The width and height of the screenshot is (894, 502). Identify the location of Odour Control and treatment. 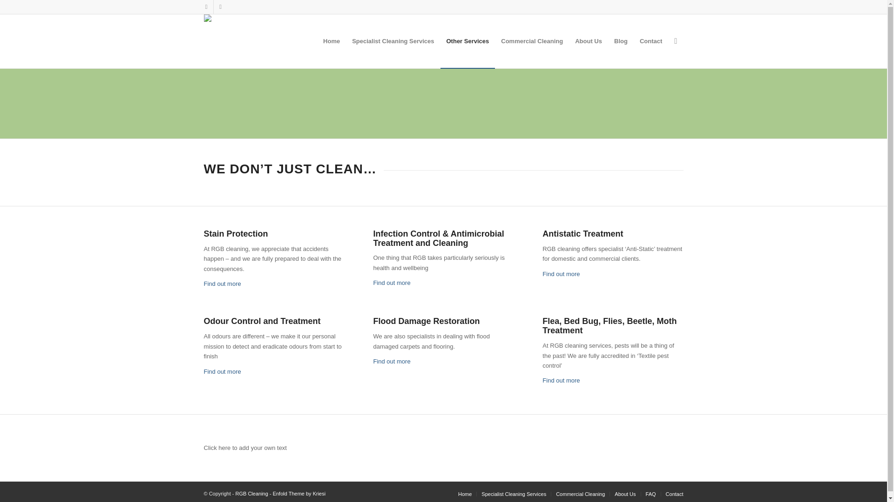
(223, 371).